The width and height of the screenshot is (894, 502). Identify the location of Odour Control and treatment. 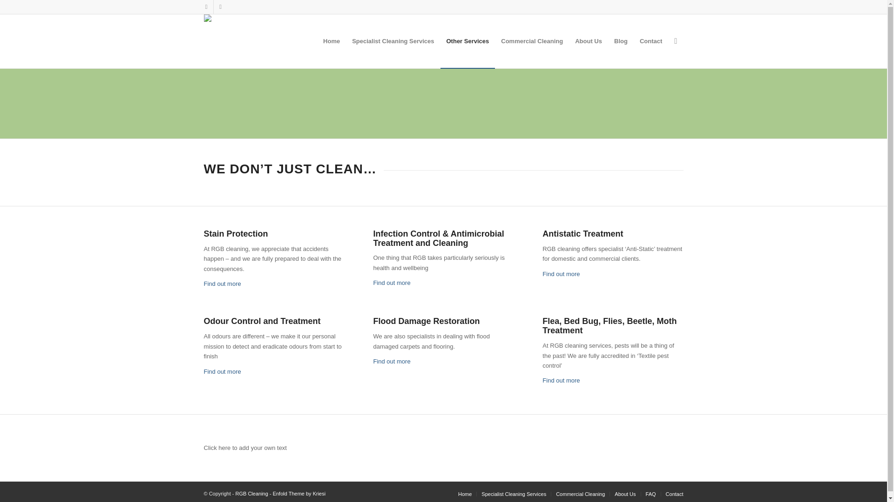
(223, 371).